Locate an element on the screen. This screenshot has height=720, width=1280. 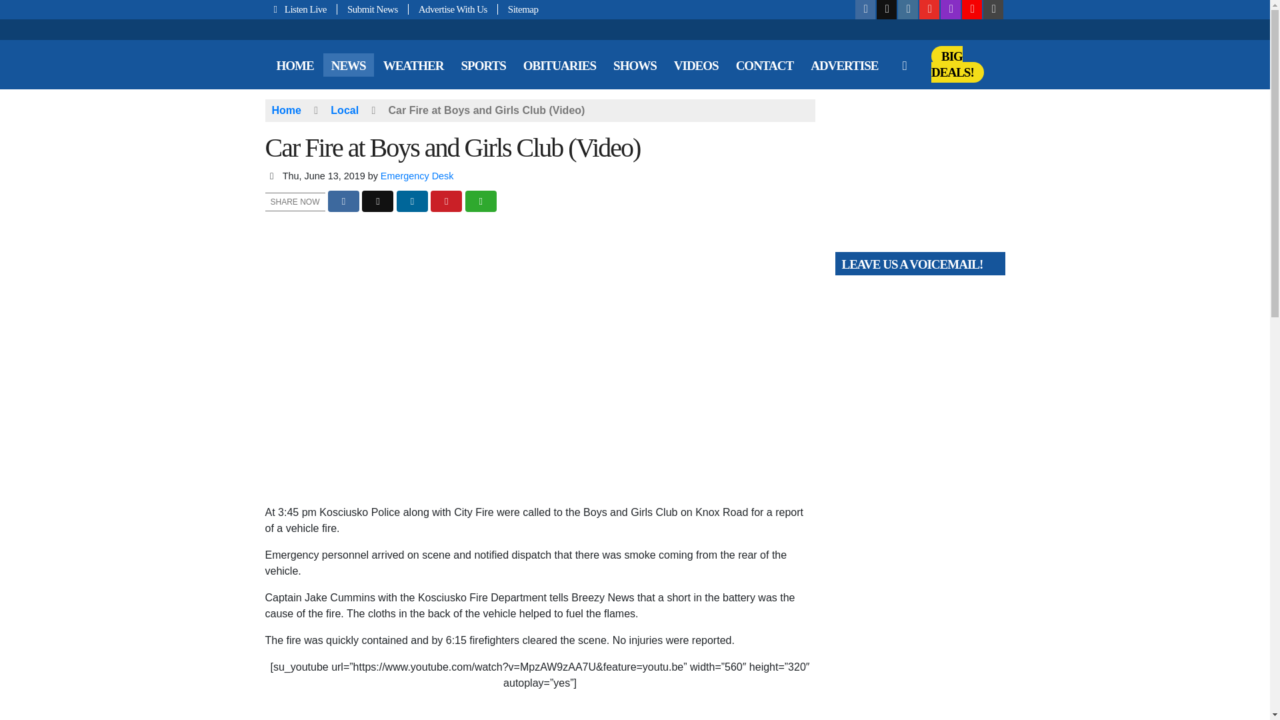
Advertise With Us is located at coordinates (453, 9).